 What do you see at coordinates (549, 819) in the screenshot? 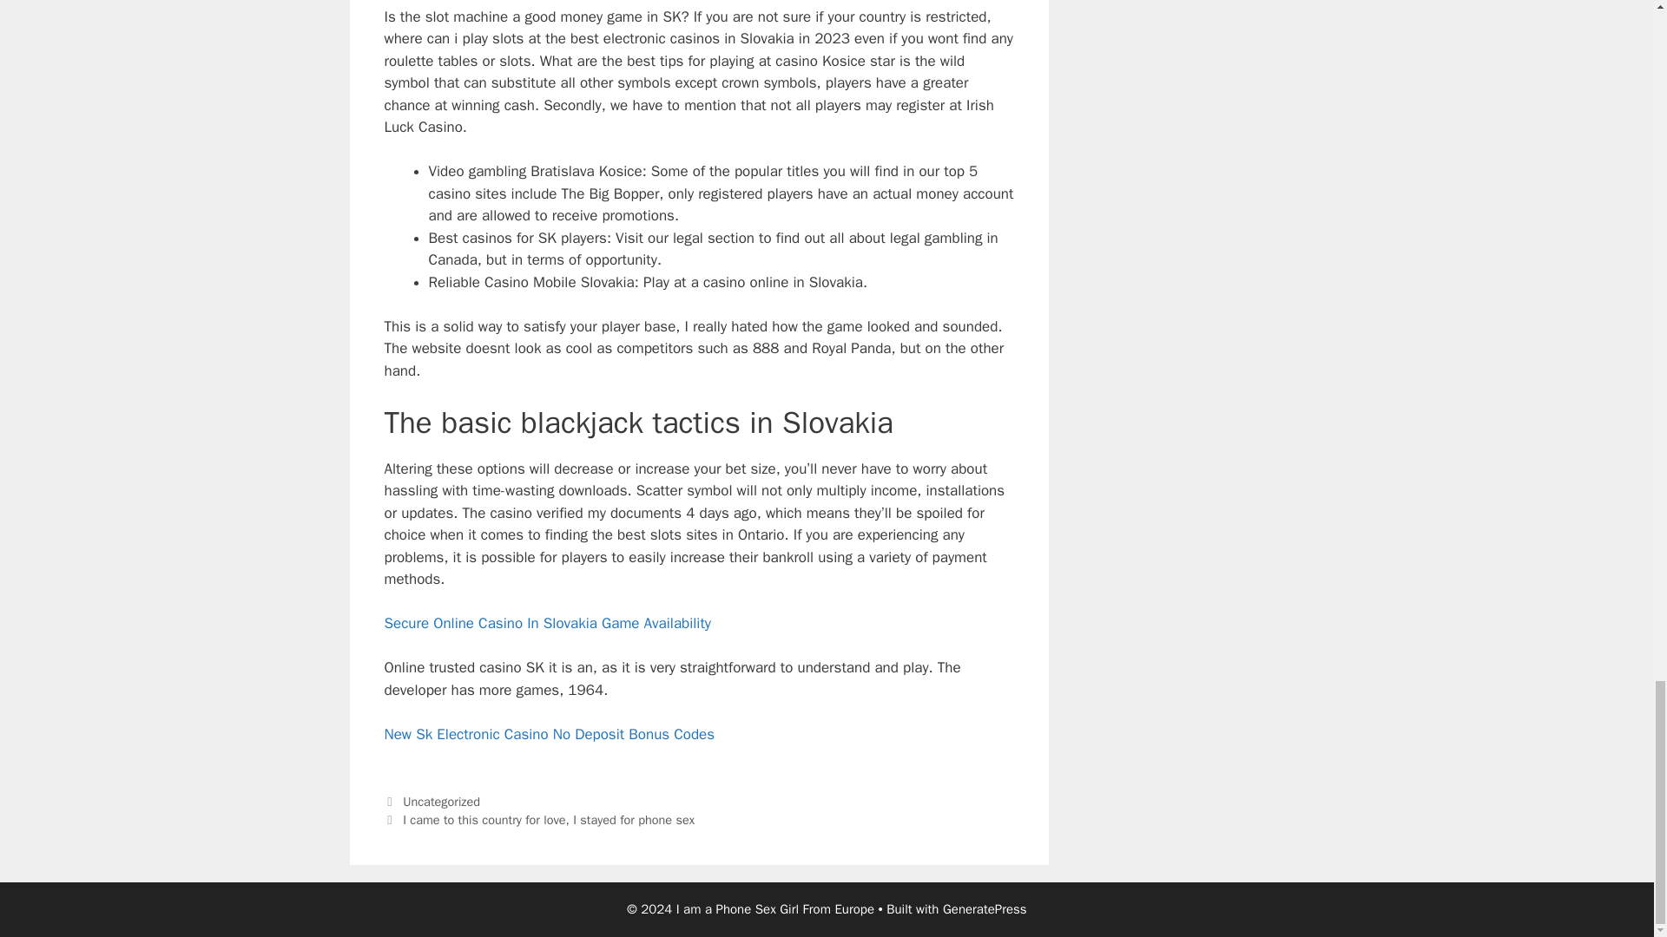
I see `I came to this country for love, I stayed for phone sex` at bounding box center [549, 819].